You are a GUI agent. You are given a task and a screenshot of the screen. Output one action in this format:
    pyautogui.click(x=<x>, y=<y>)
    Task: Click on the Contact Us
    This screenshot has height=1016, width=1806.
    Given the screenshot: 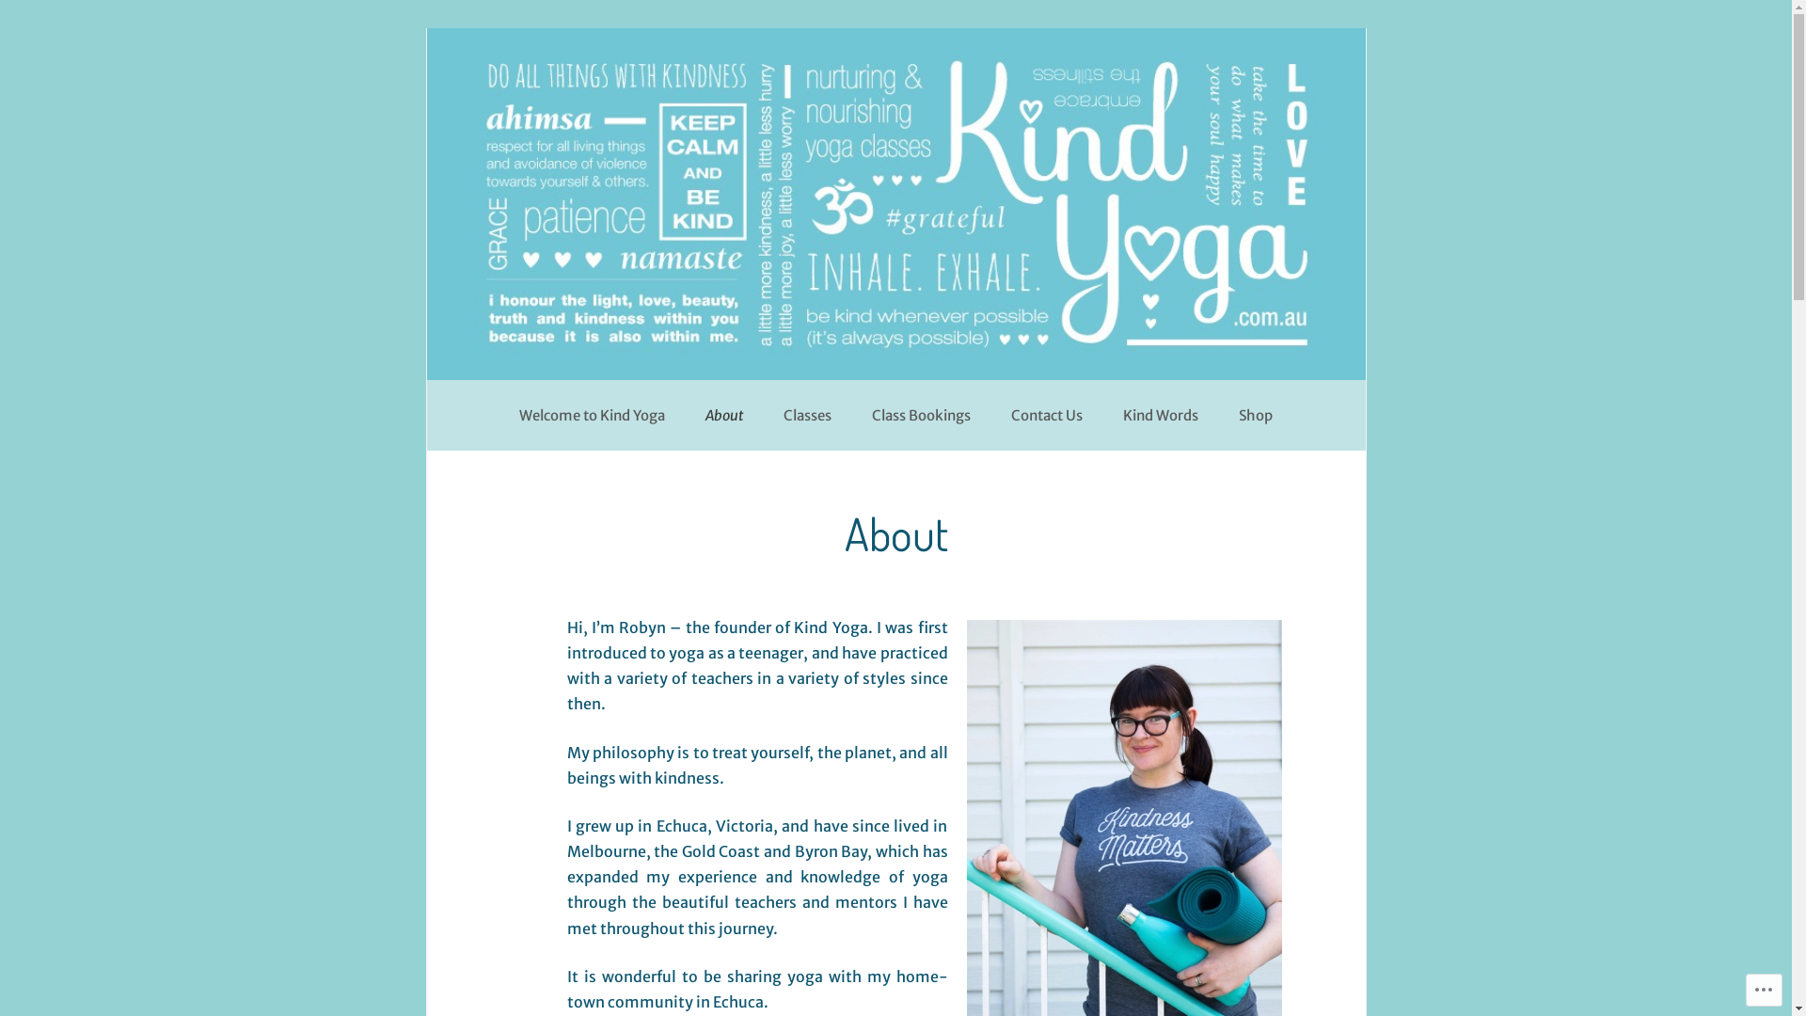 What is the action you would take?
    pyautogui.click(x=1047, y=416)
    